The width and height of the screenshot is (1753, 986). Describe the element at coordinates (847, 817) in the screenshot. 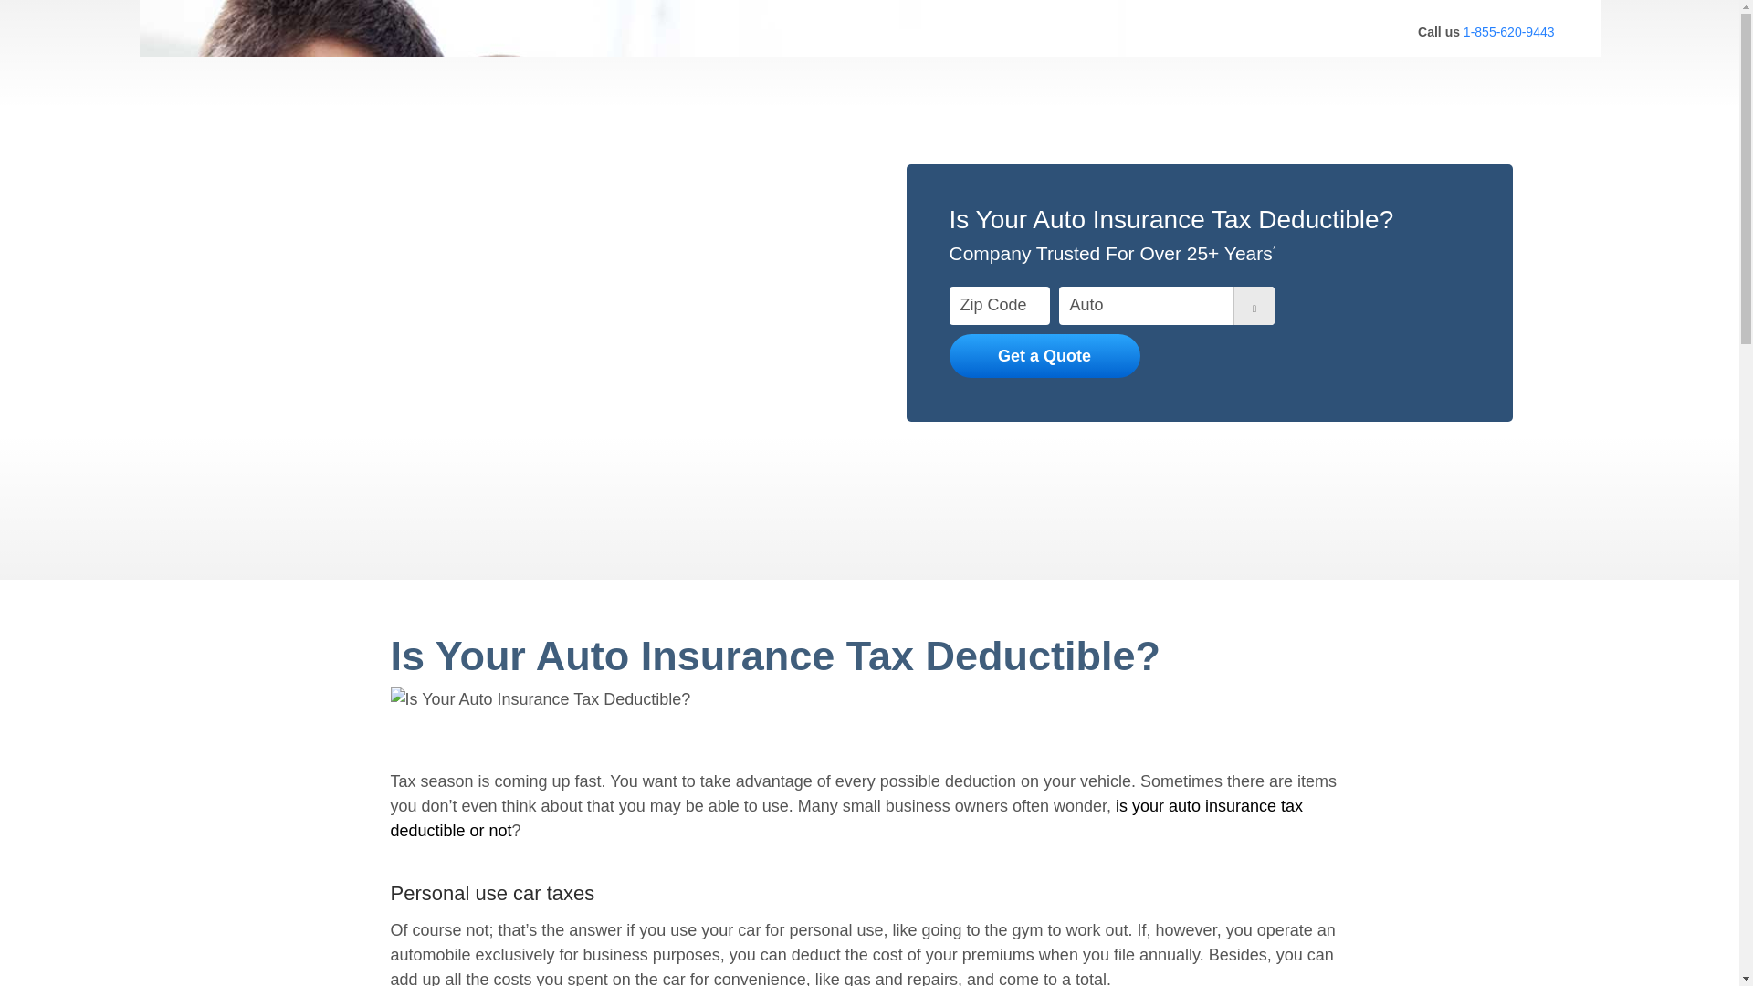

I see `is your auto insurance tax deductible or not` at that location.